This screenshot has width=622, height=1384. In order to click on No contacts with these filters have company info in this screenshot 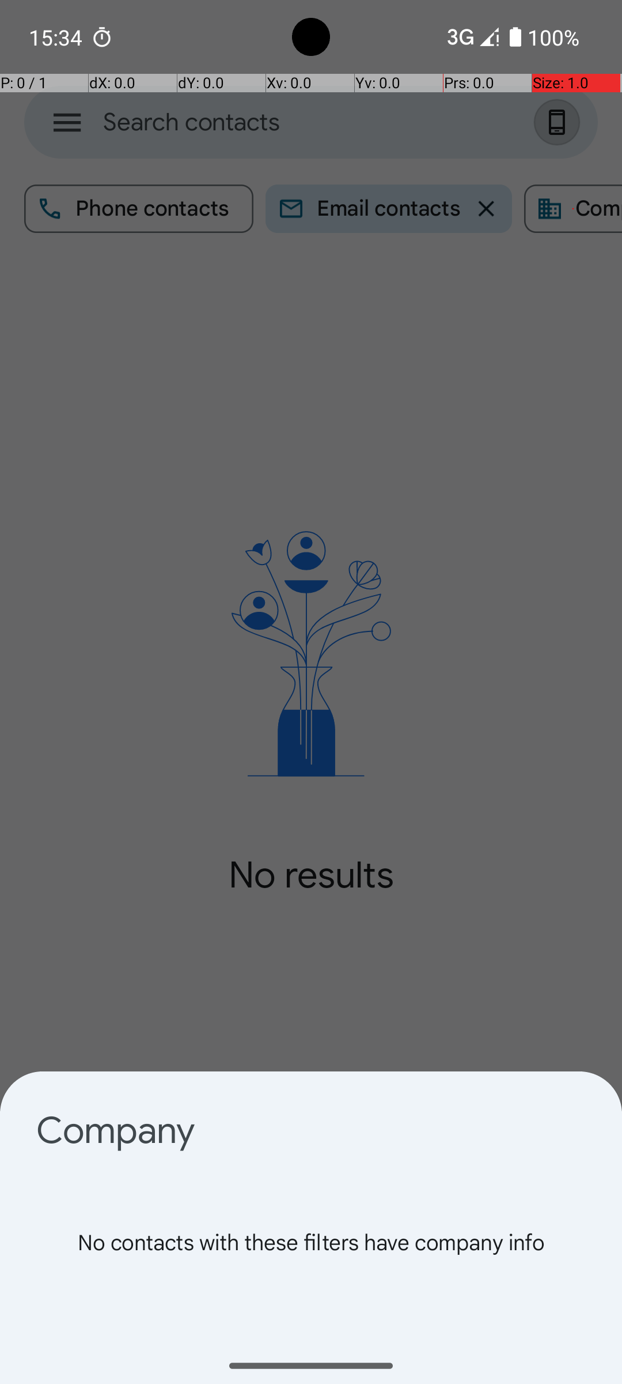, I will do `click(311, 1269)`.